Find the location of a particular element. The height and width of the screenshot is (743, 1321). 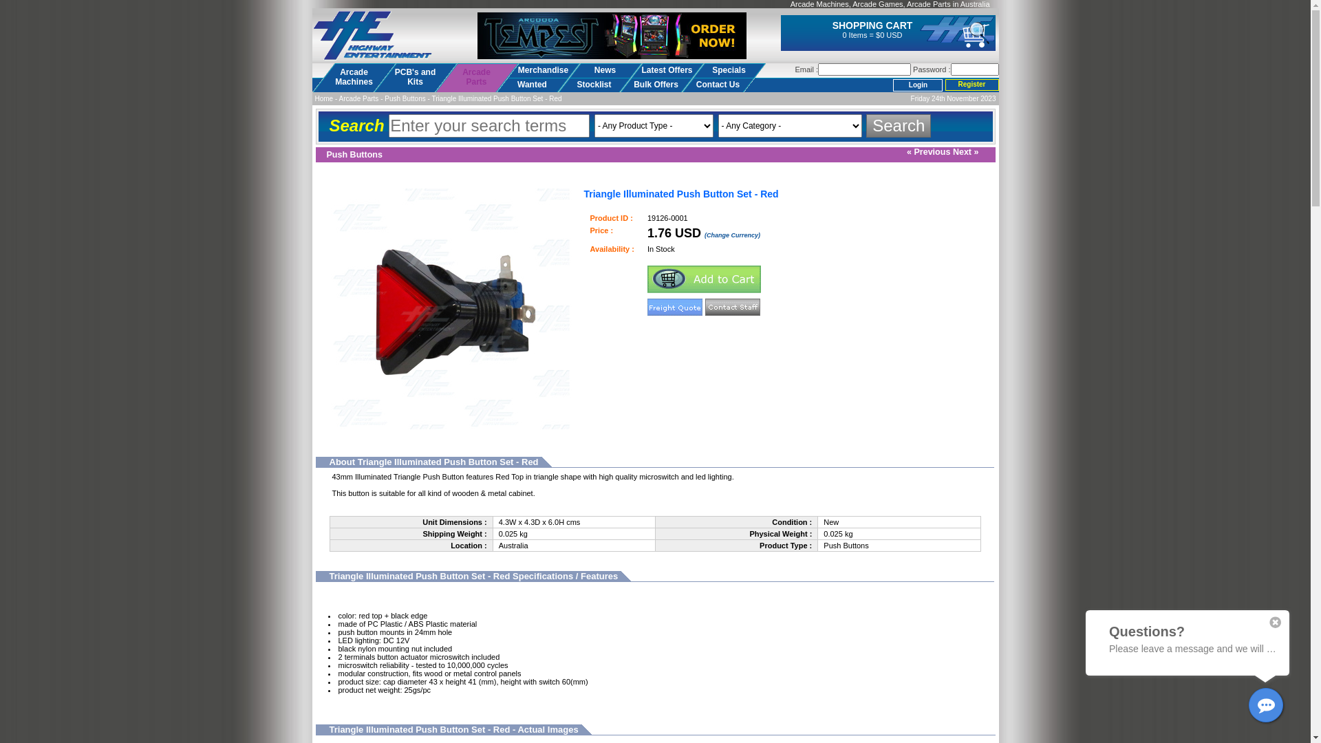

Contact Us is located at coordinates (718, 85).